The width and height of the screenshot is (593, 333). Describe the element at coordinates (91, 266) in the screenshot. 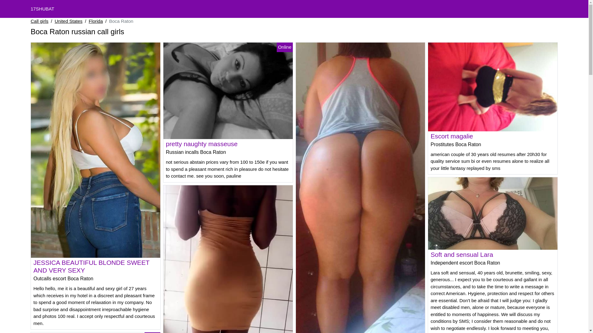

I see `JESSICA BEAUTIFUL BLONDE SWEET AND VERY SEXY` at that location.